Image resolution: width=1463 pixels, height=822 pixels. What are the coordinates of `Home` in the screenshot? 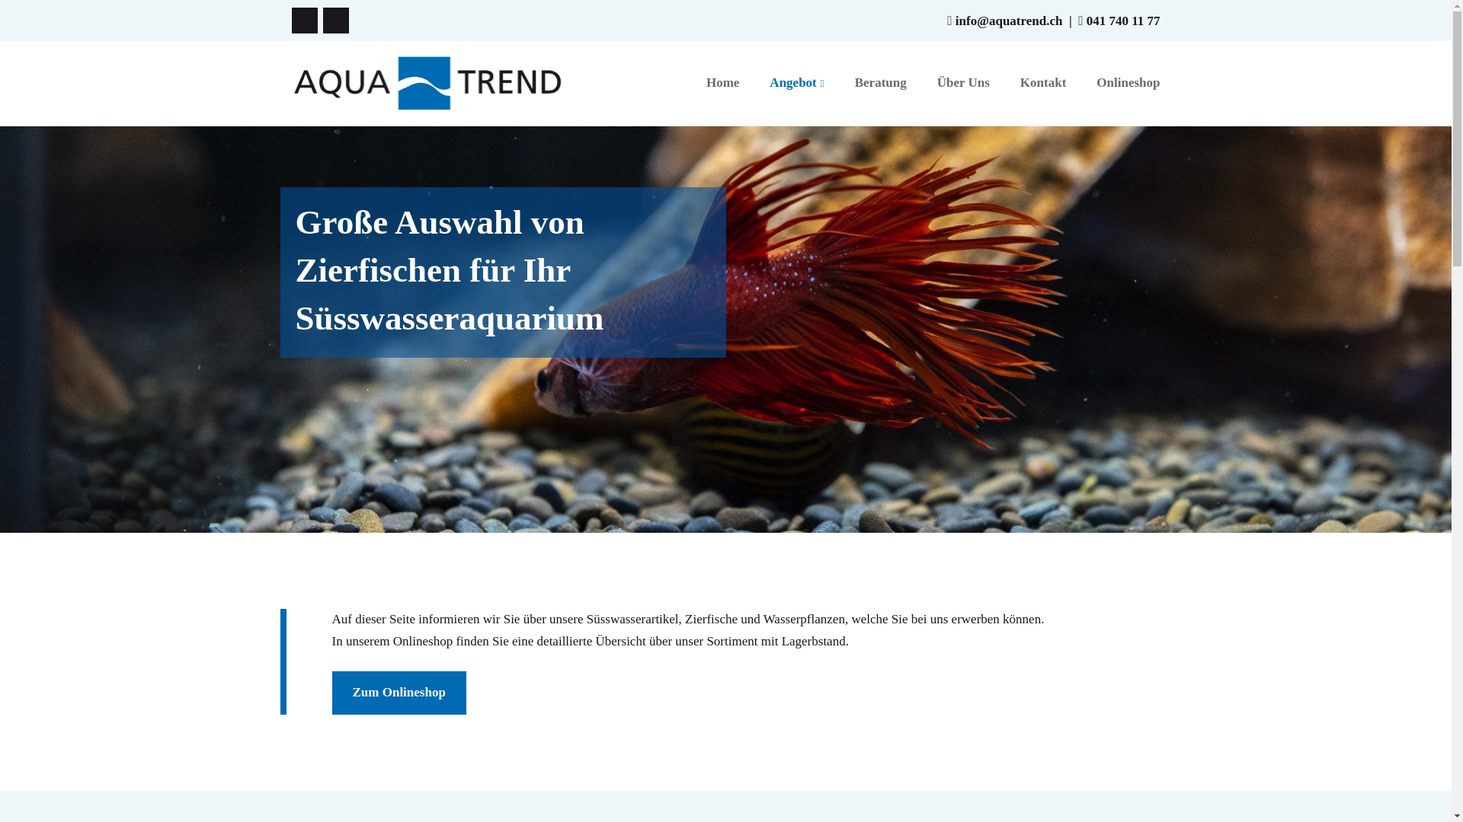 It's located at (722, 83).